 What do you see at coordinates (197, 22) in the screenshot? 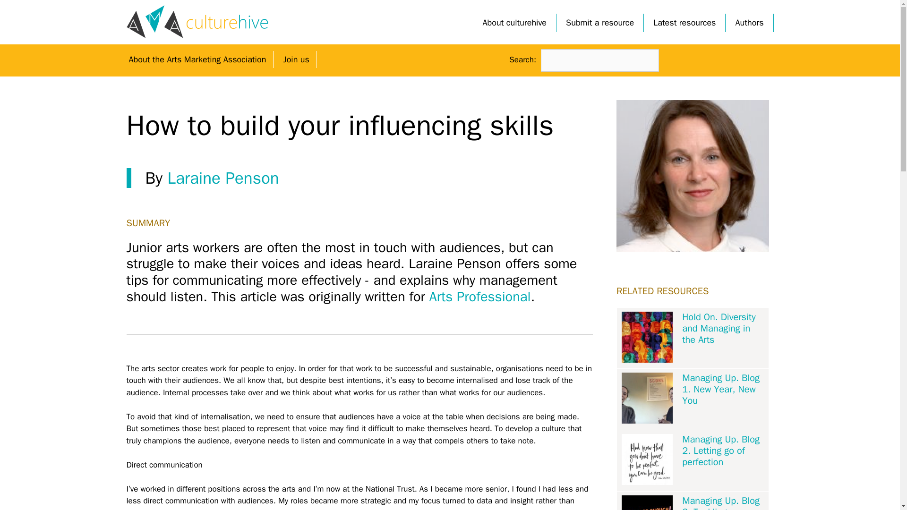
I see `CultureHive` at bounding box center [197, 22].